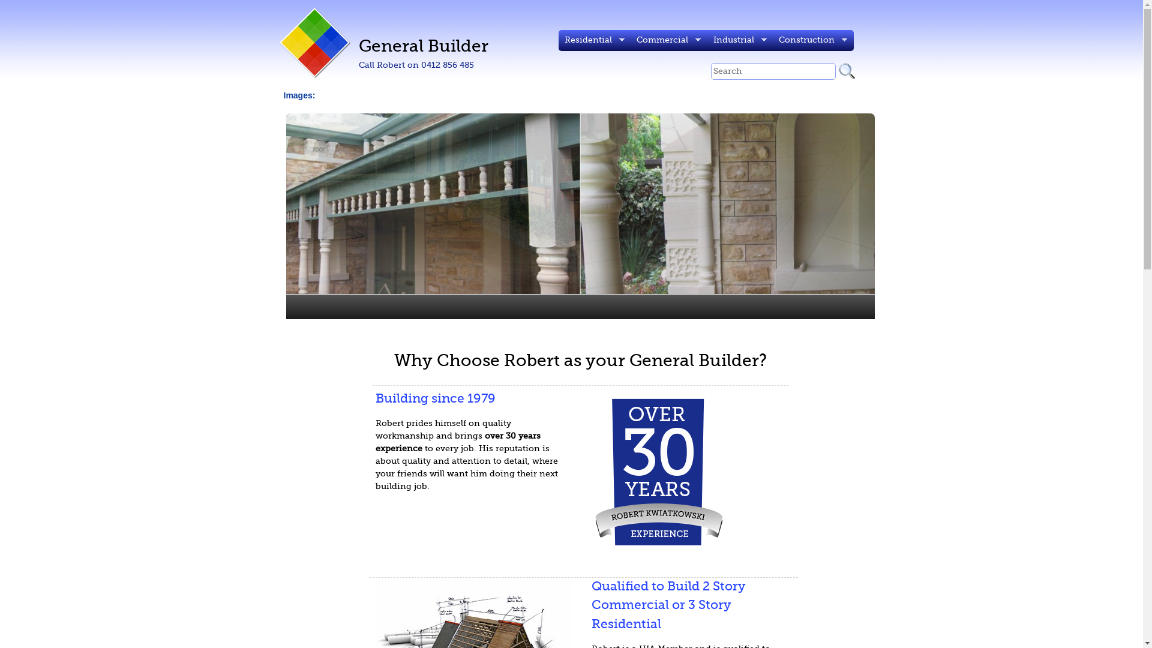  What do you see at coordinates (521, 0) in the screenshot?
I see `Skip to main content` at bounding box center [521, 0].